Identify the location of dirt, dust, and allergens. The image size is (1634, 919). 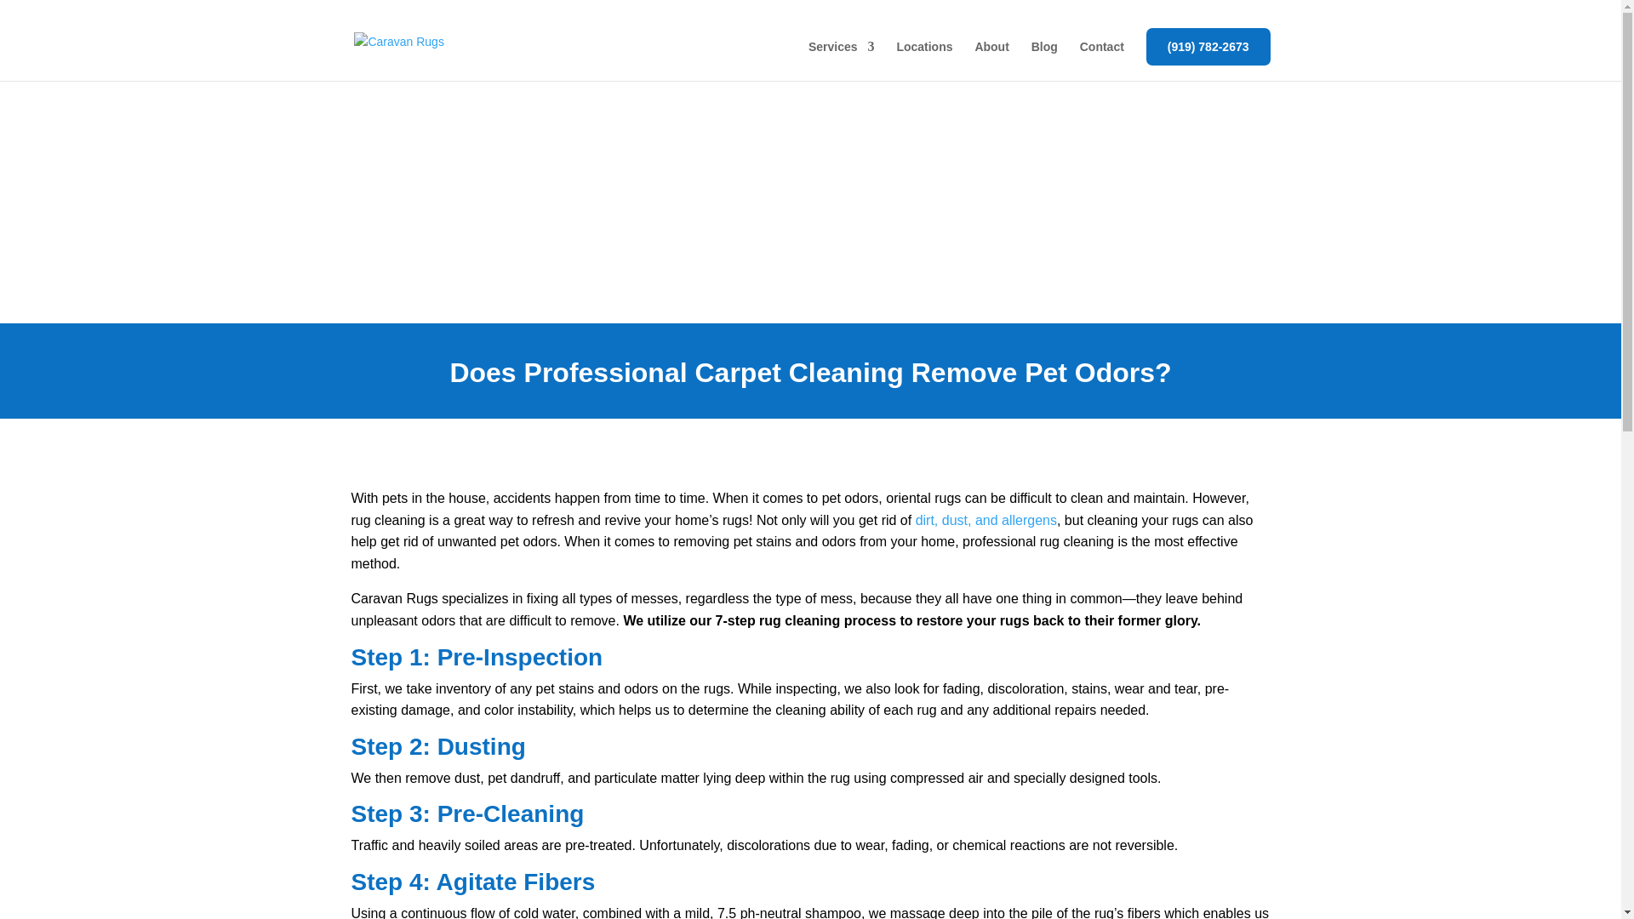
(986, 519).